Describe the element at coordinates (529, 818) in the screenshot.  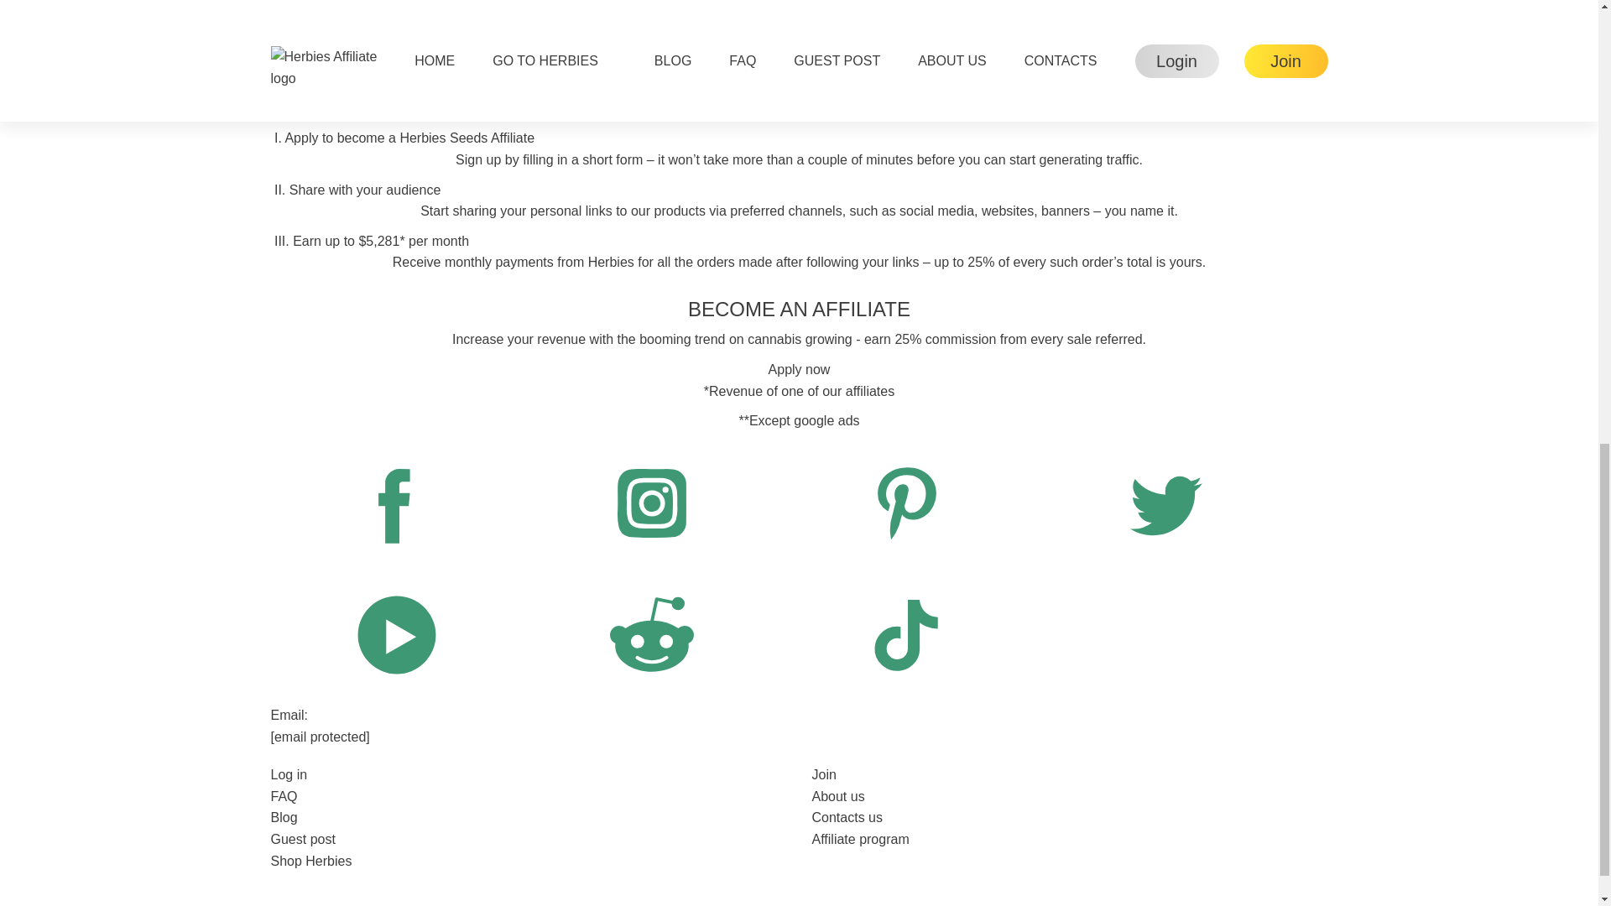
I see `Blog` at that location.